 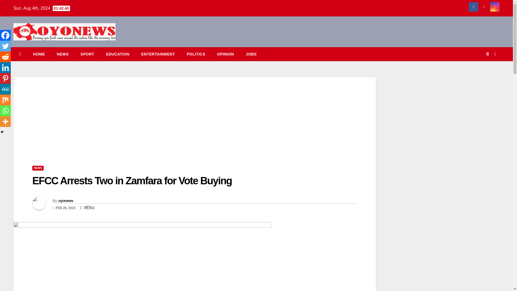 I want to click on education, so click(x=118, y=54).